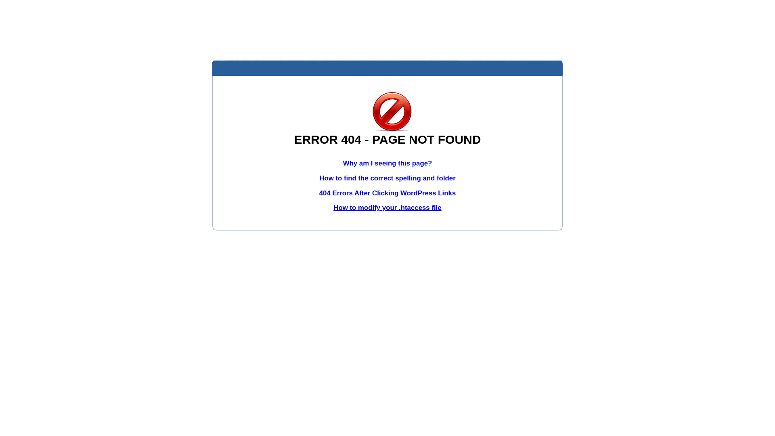  What do you see at coordinates (387, 163) in the screenshot?
I see `Why am I seeing this page?` at bounding box center [387, 163].